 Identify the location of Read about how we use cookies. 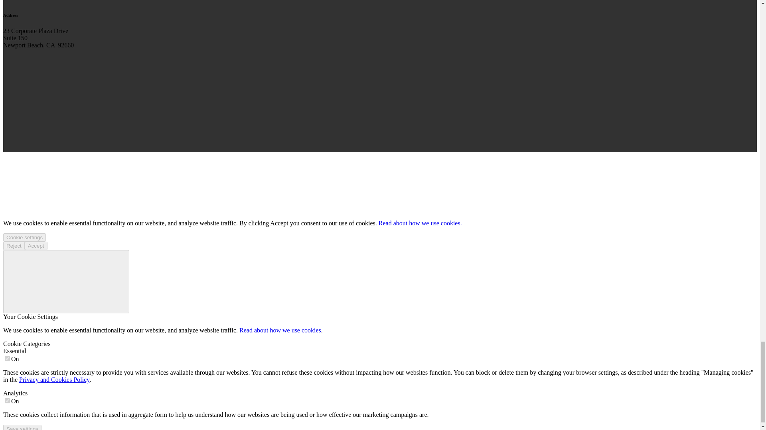
(280, 330).